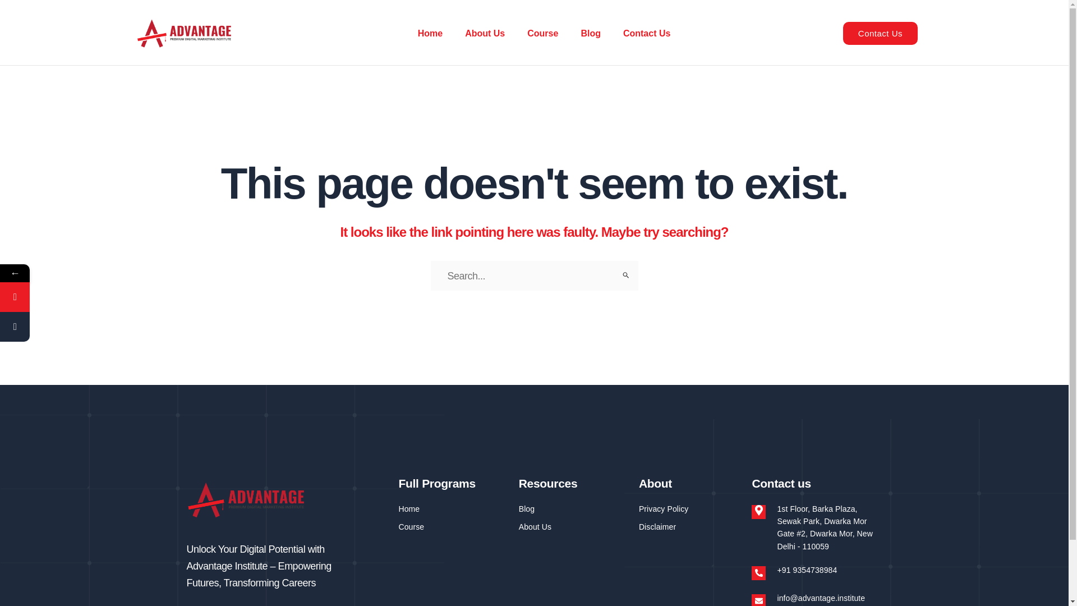  I want to click on Course, so click(453, 526).